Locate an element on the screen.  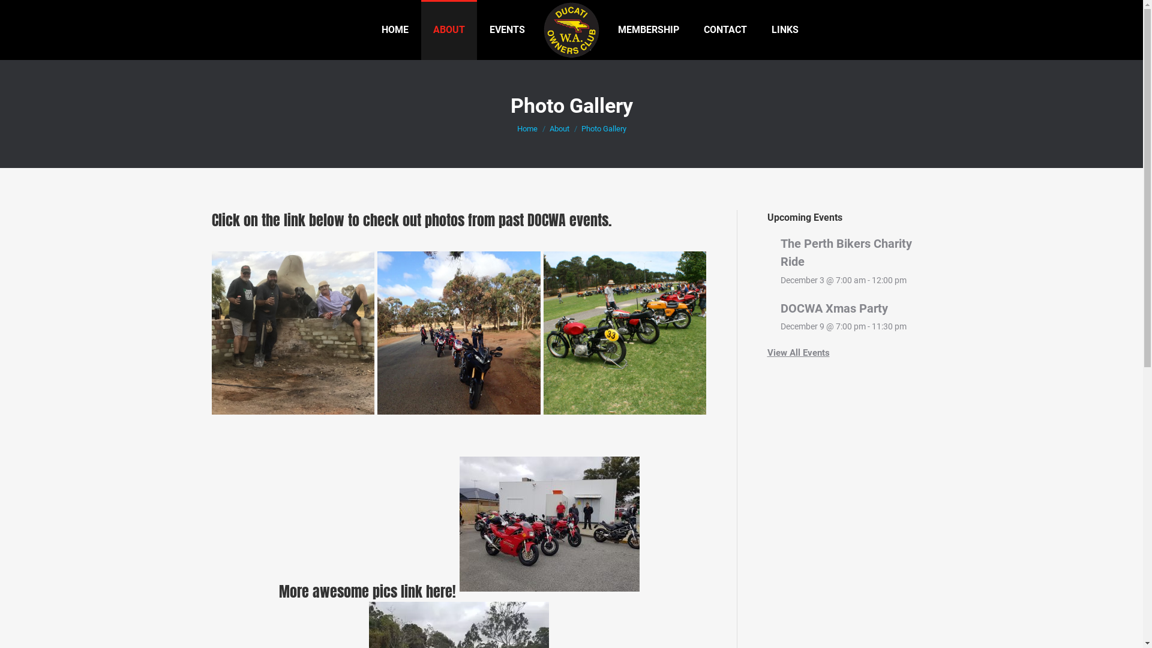
LINKS is located at coordinates (785, 30).